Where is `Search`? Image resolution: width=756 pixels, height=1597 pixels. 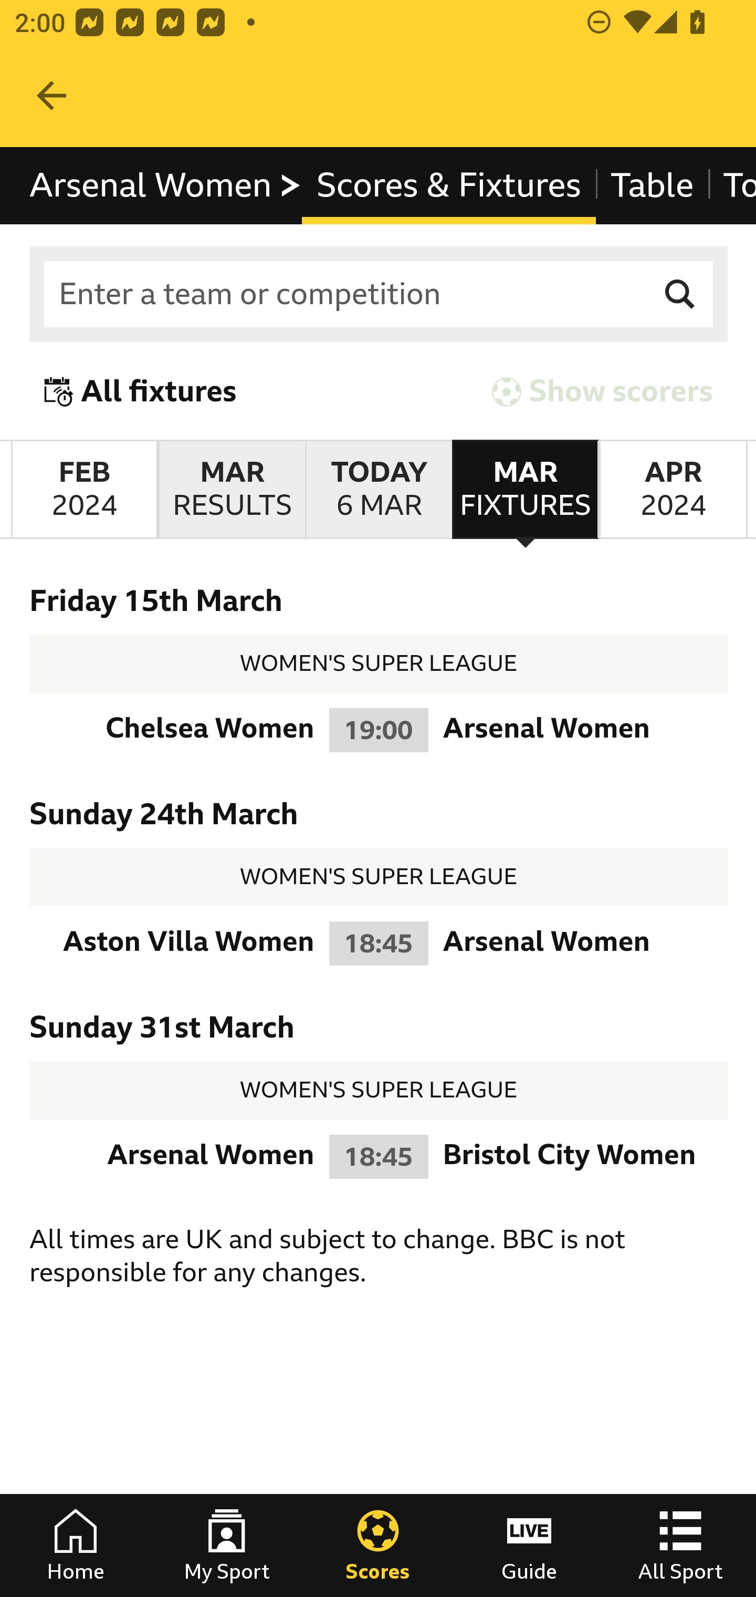
Search is located at coordinates (680, 294).